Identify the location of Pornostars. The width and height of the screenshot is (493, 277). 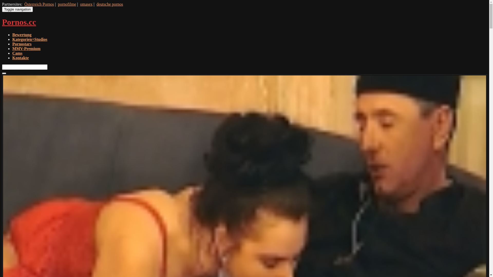
(22, 44).